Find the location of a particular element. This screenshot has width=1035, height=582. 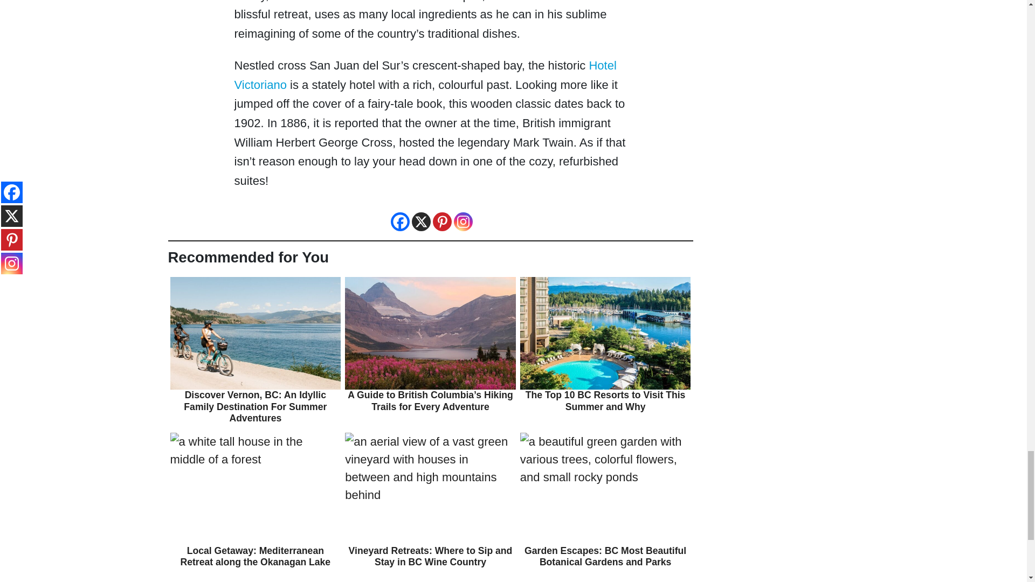

Instagram is located at coordinates (464, 221).